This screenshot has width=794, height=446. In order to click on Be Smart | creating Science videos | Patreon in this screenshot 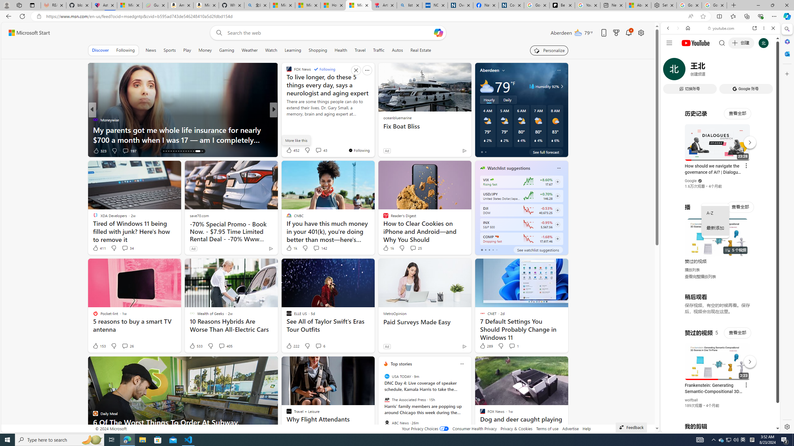, I will do `click(562, 5)`.